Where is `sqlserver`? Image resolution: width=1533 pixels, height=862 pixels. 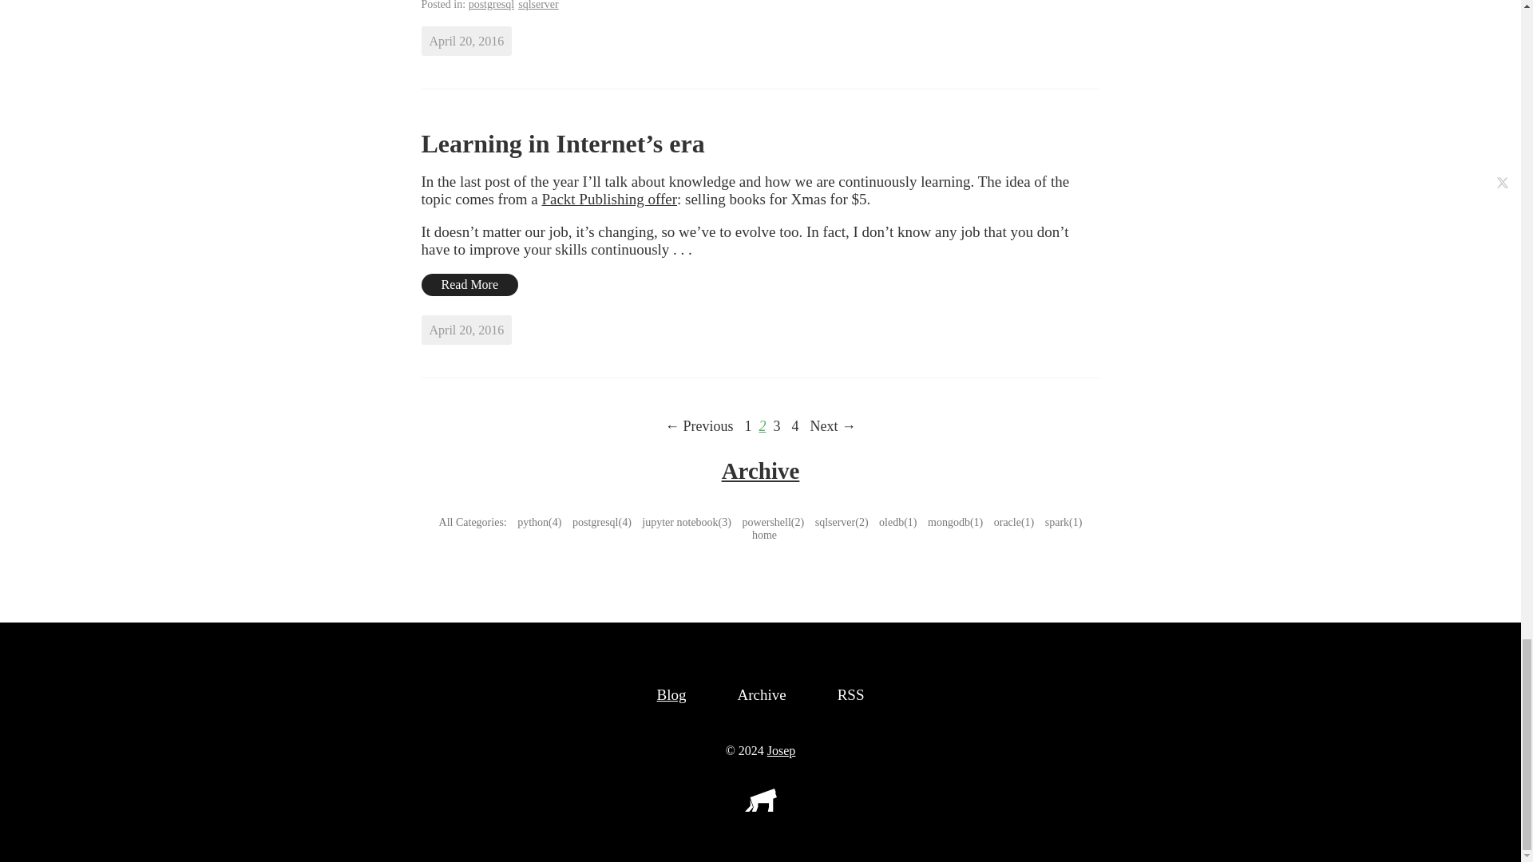 sqlserver is located at coordinates (538, 6).